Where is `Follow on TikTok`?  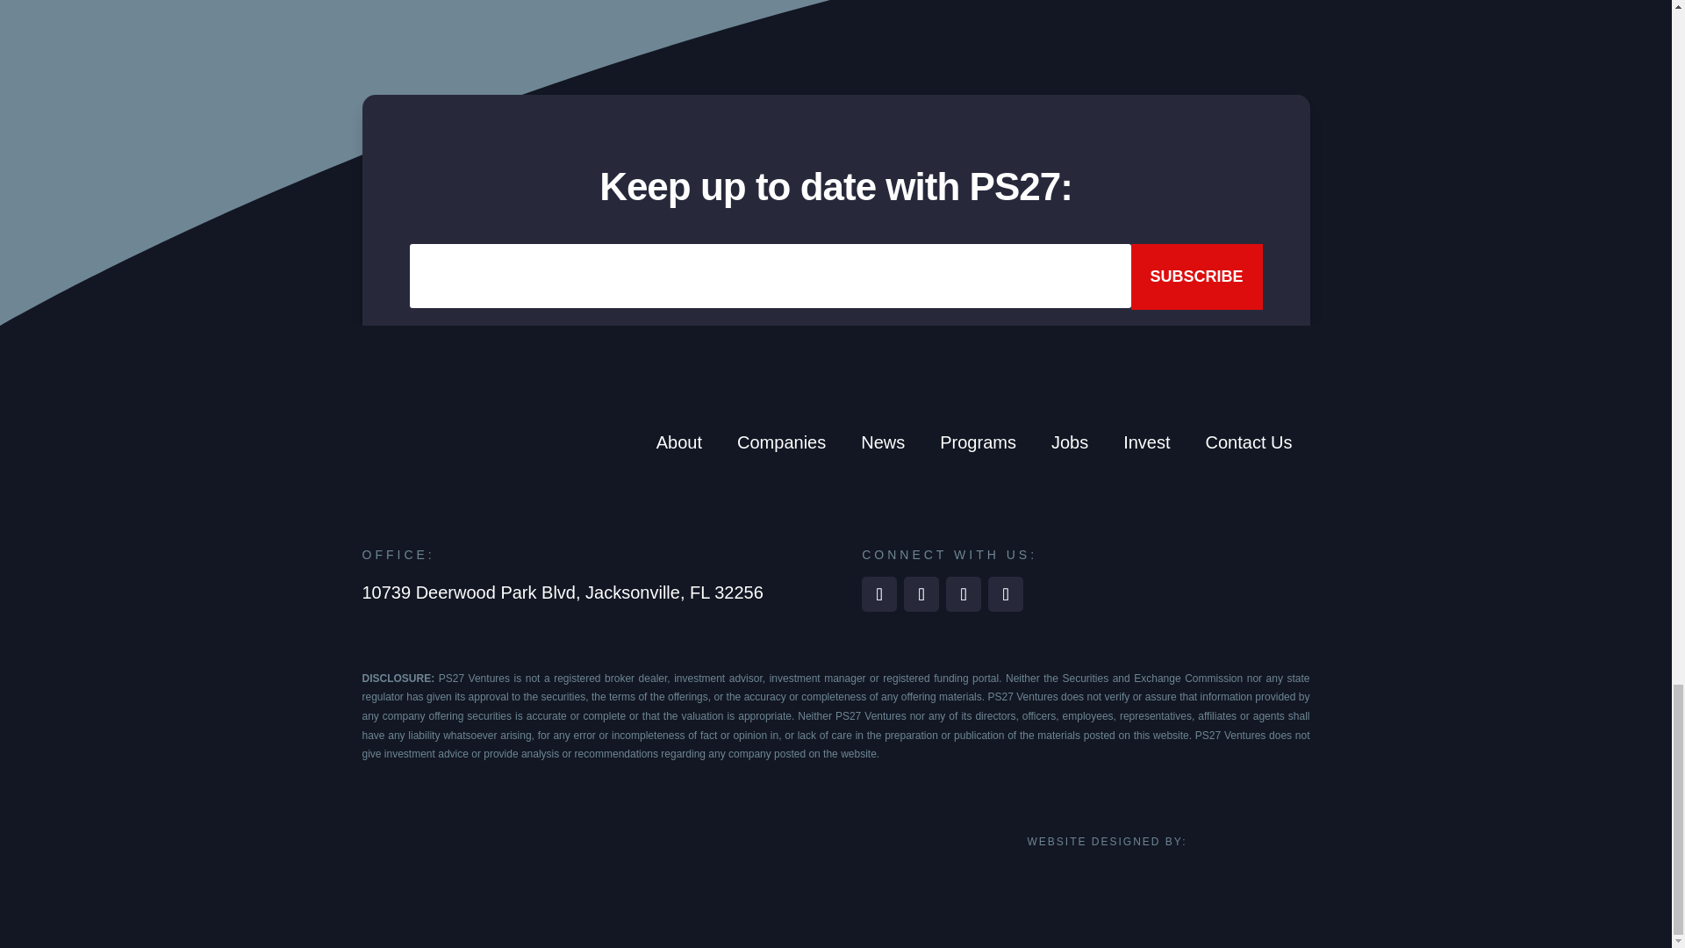 Follow on TikTok is located at coordinates (921, 593).